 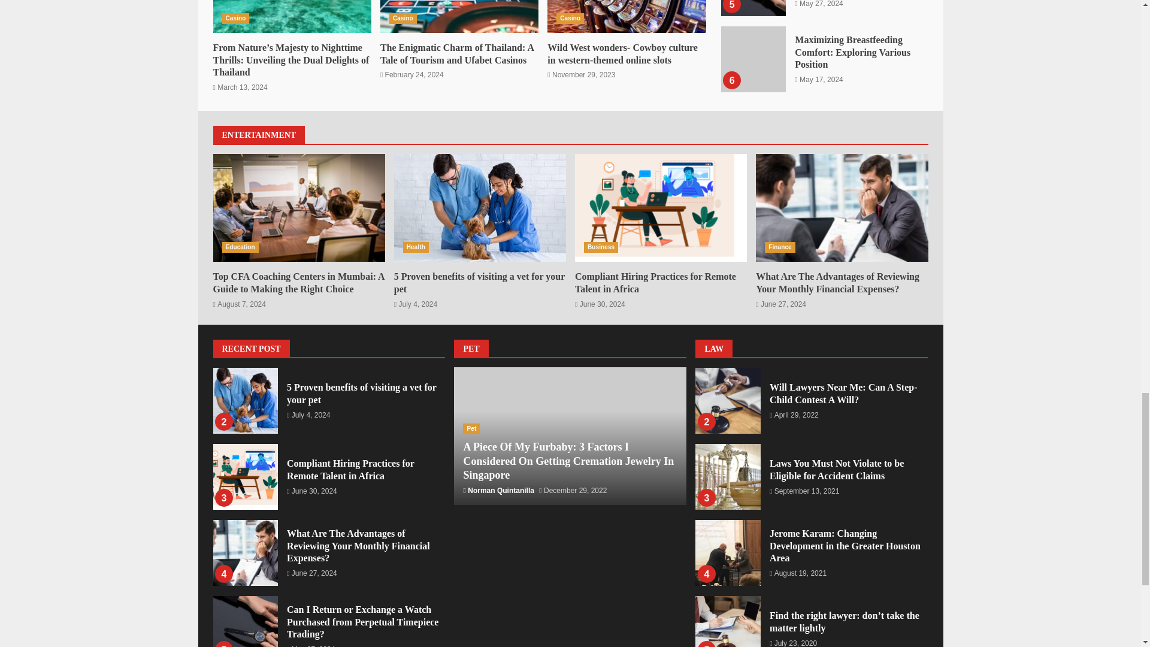 What do you see at coordinates (570, 18) in the screenshot?
I see `Casino` at bounding box center [570, 18].